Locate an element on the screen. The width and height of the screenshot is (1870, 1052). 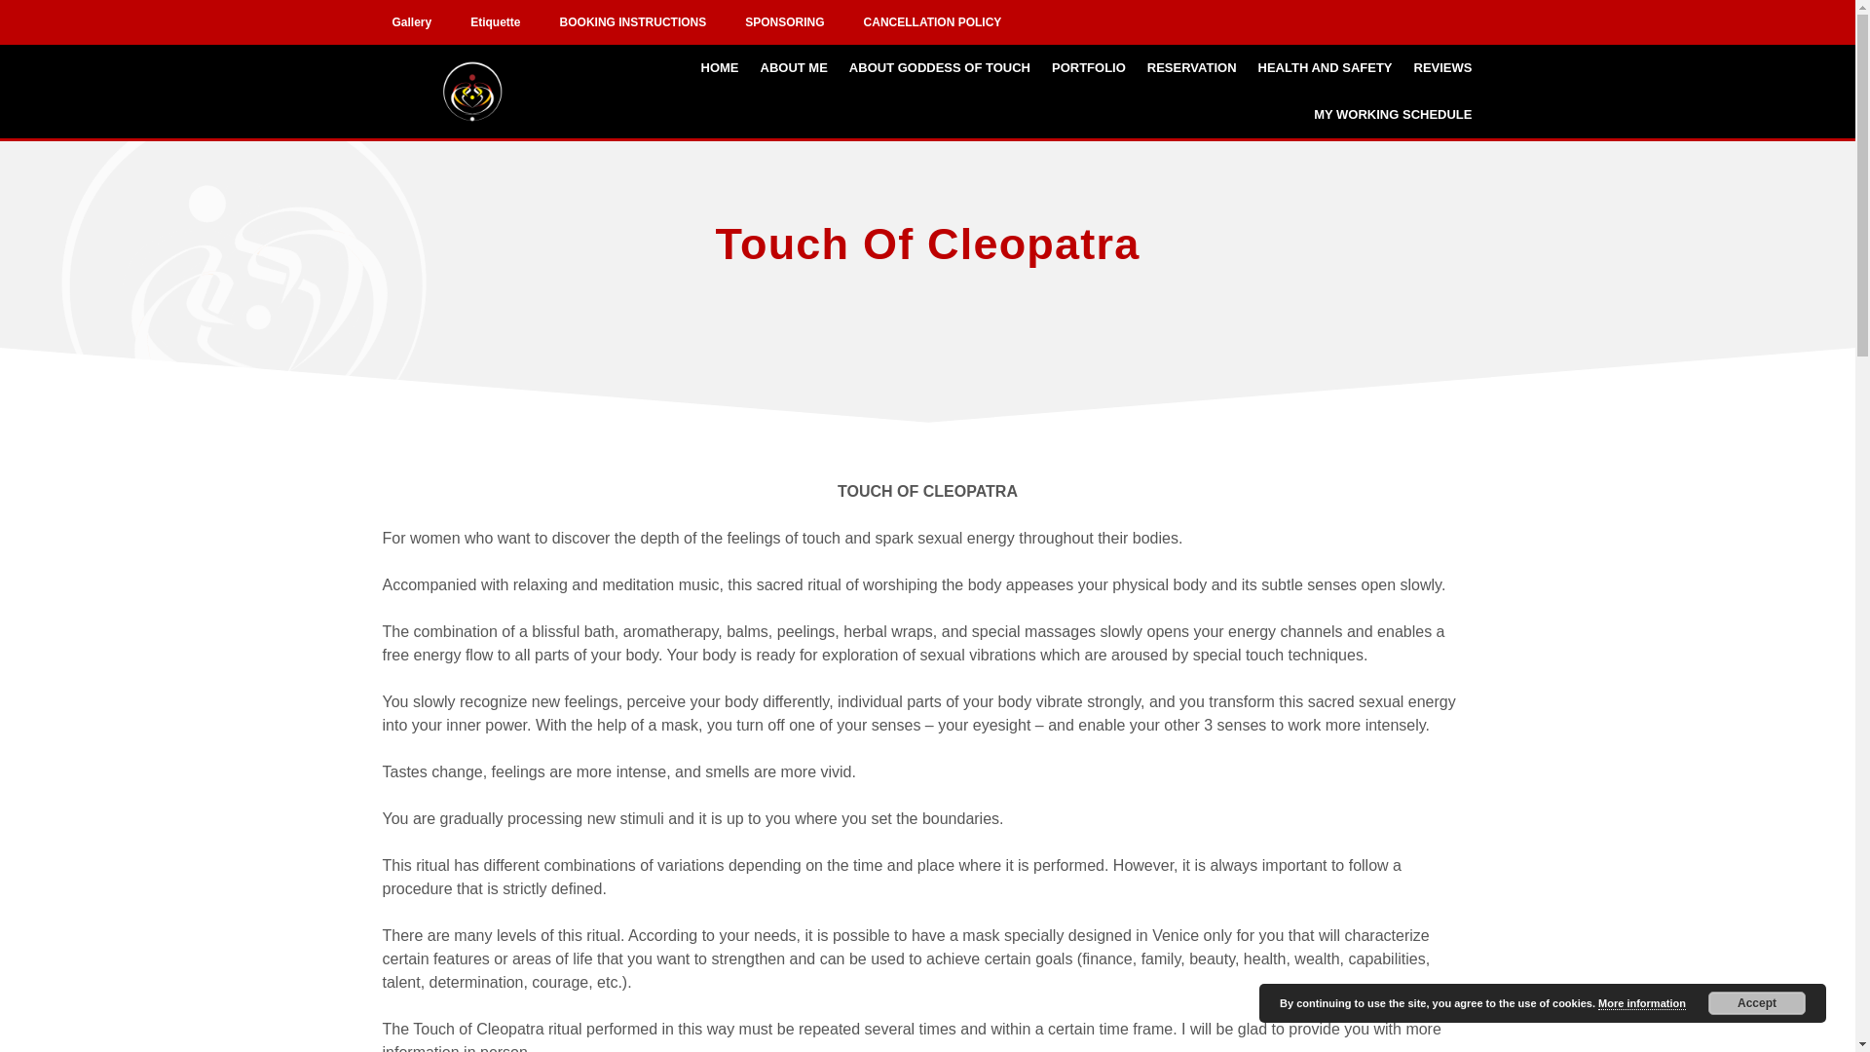
HOME is located at coordinates (719, 68).